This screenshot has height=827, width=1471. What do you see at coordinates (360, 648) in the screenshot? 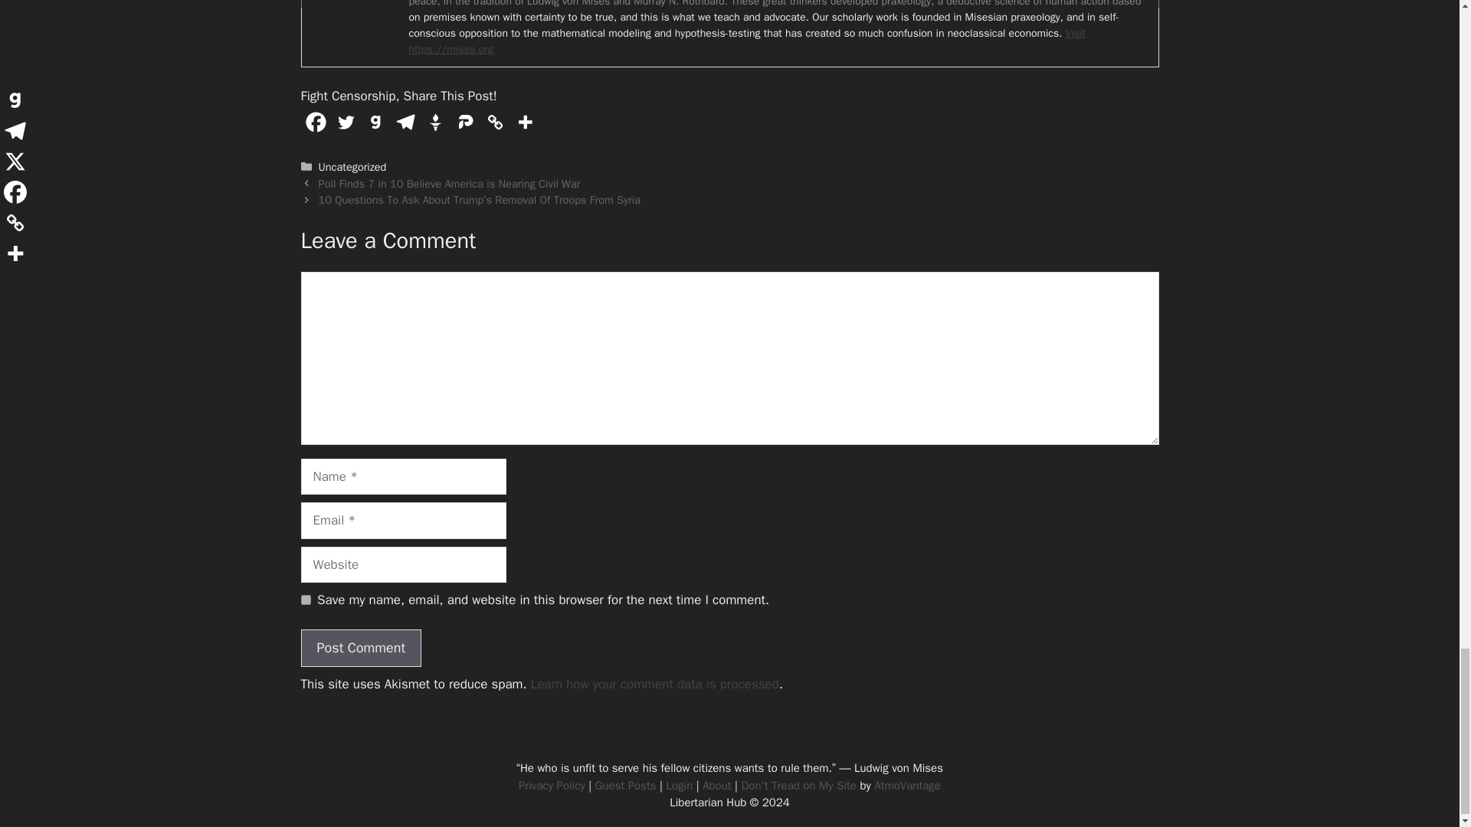
I see `Post Comment` at bounding box center [360, 648].